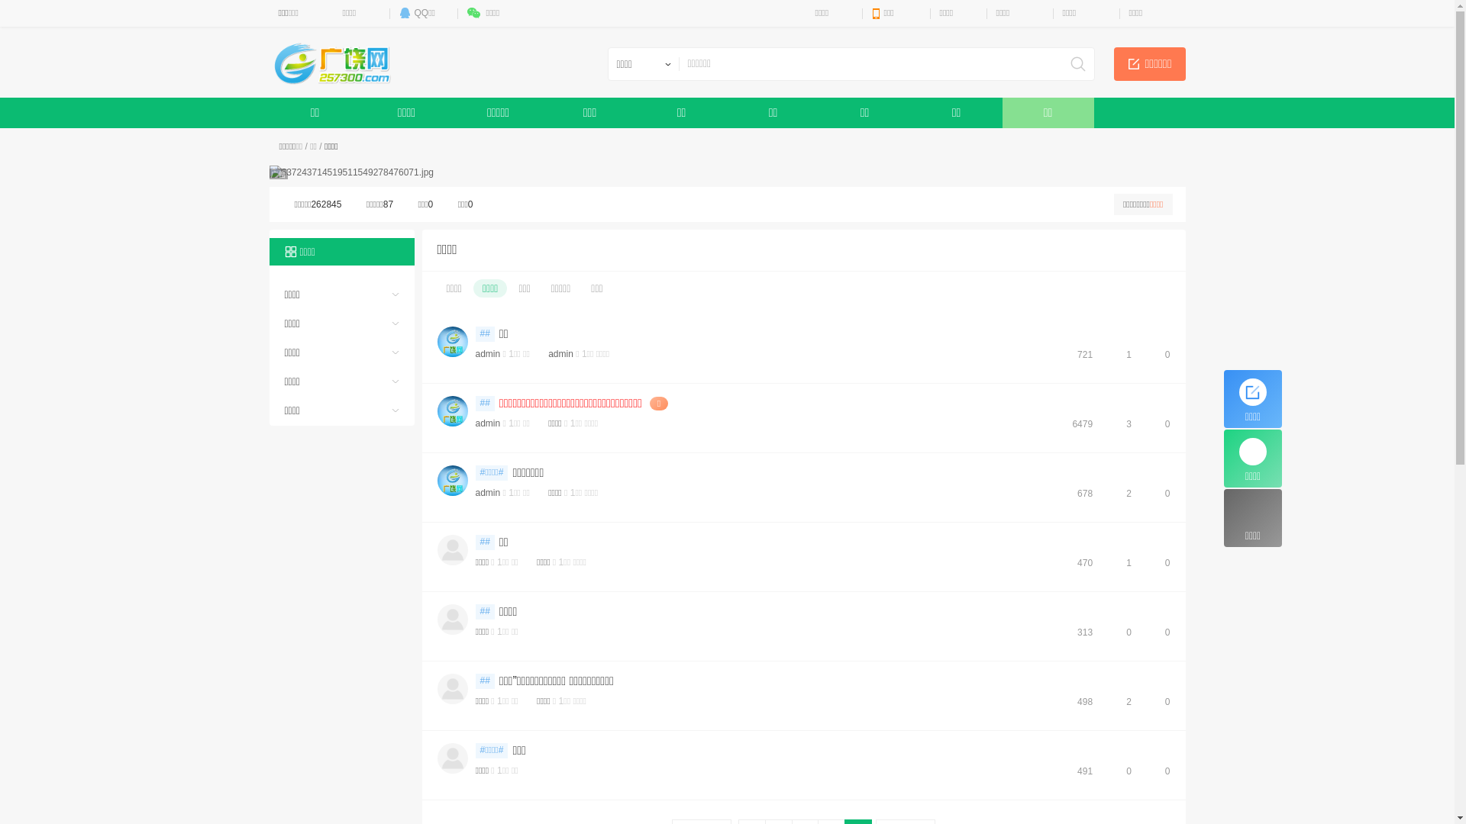 The image size is (1466, 824). Describe the element at coordinates (1161, 563) in the screenshot. I see `0` at that location.